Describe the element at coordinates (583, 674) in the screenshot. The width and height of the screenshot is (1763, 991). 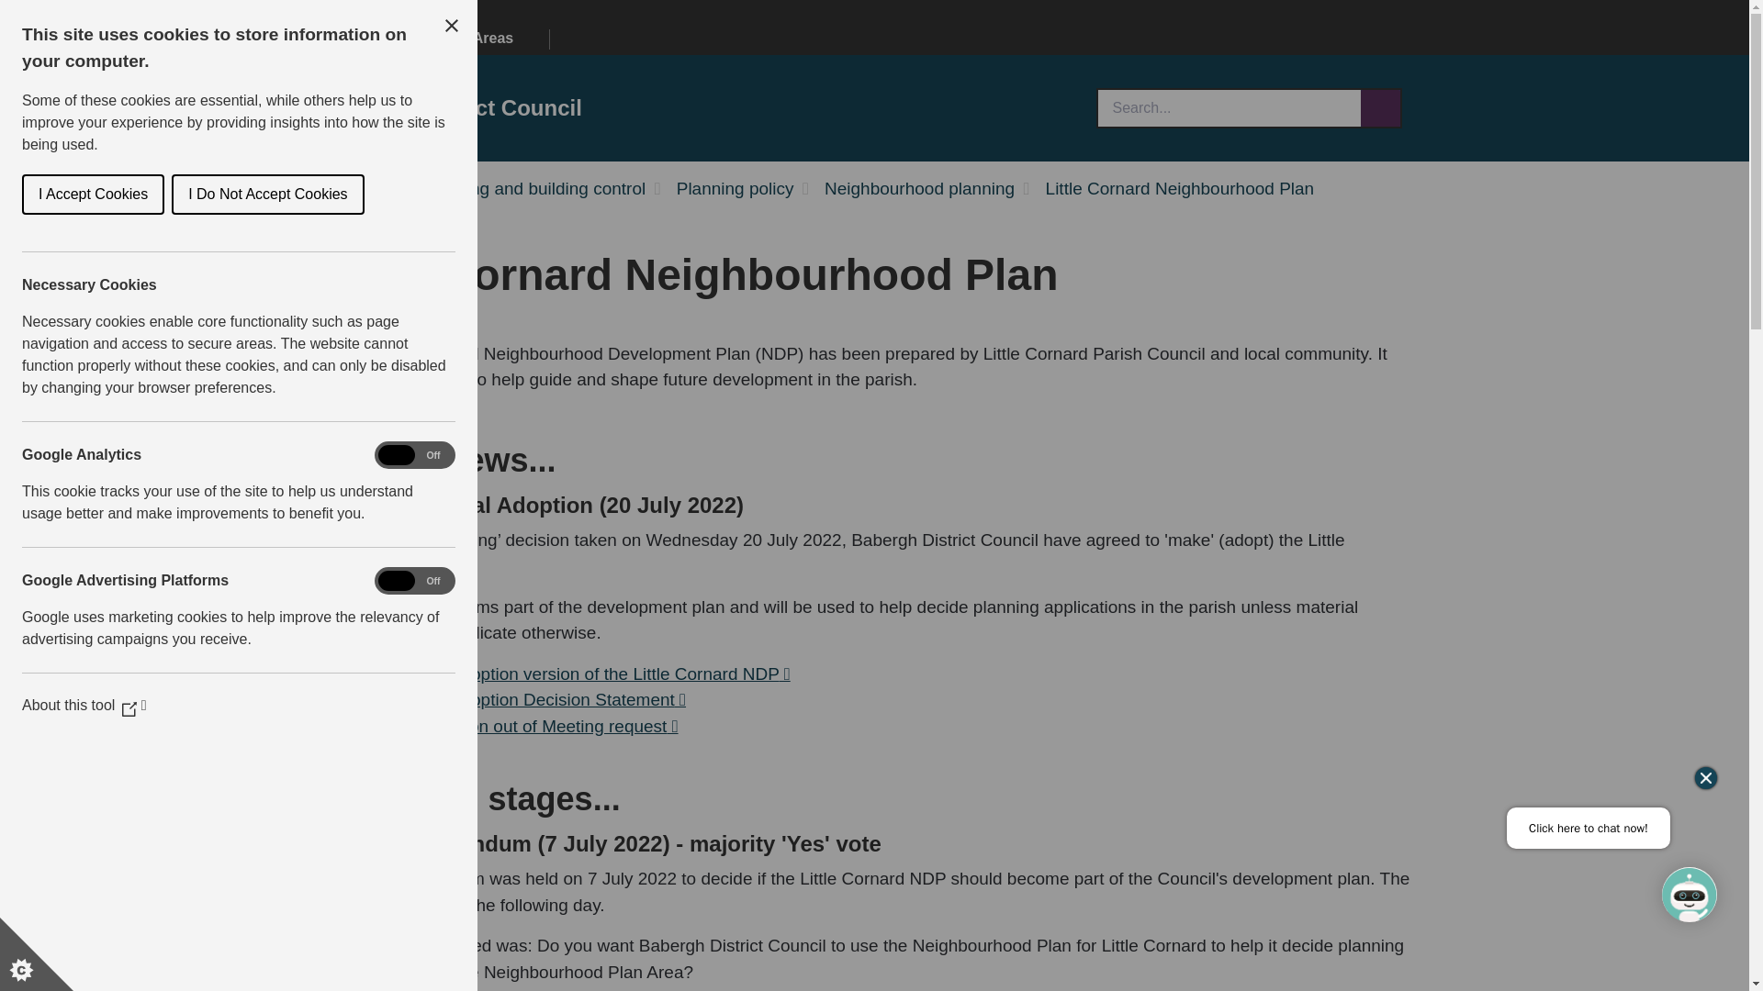
I see `Read the adoption version of the Little Cornard NDP` at that location.